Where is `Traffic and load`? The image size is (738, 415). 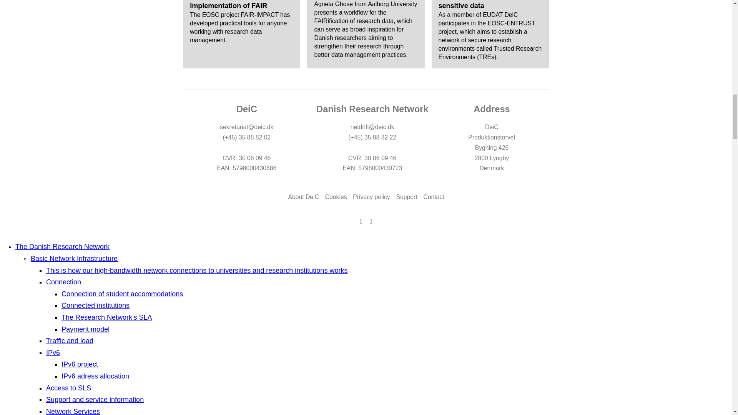
Traffic and load is located at coordinates (70, 340).